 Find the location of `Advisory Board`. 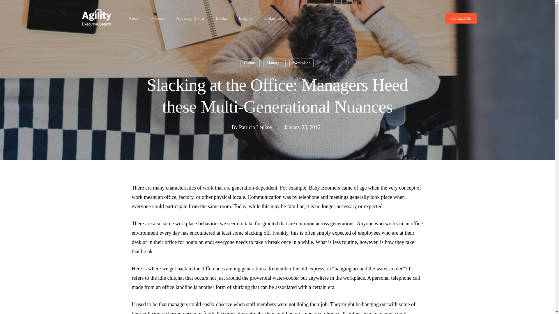

Advisory Board is located at coordinates (190, 18).